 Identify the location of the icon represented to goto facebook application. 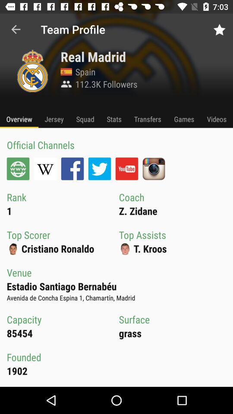
(72, 169).